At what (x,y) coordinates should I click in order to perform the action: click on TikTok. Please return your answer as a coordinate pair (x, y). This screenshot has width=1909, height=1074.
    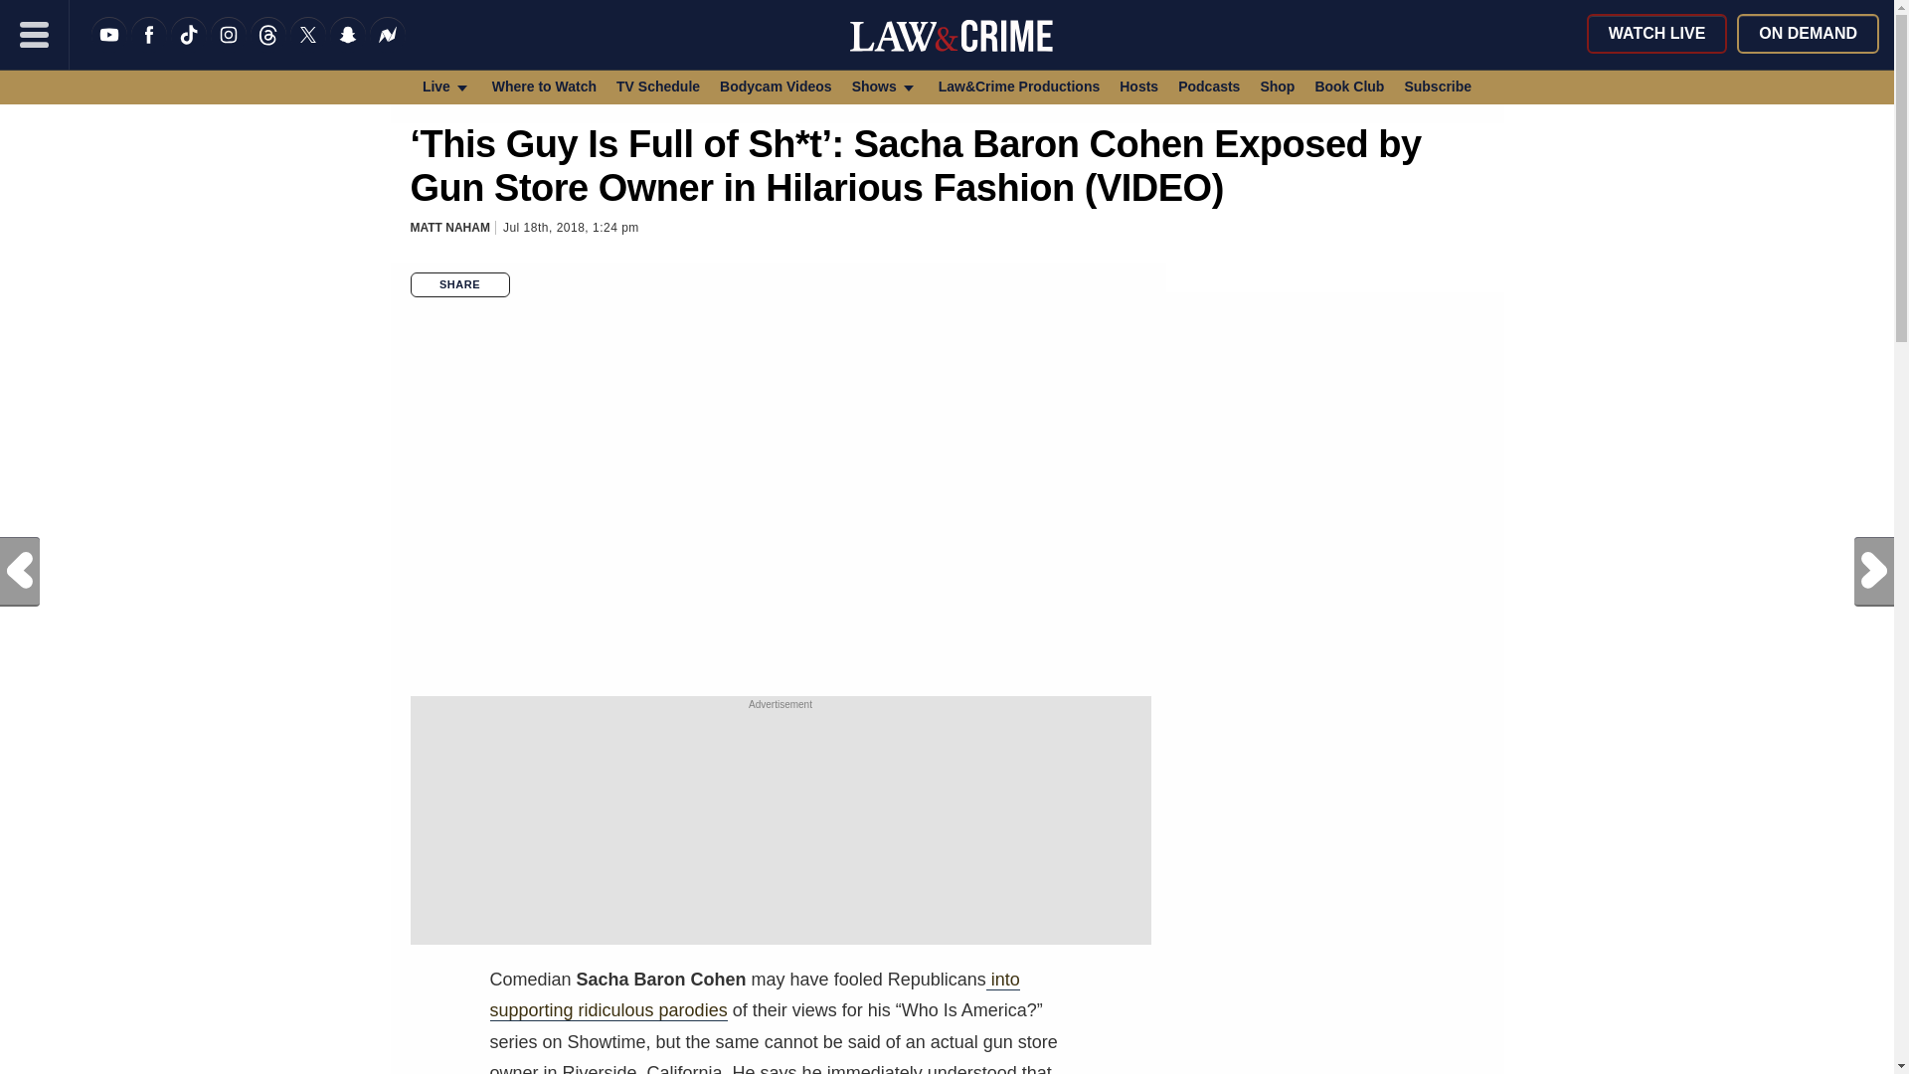
    Looking at the image, I should click on (189, 47).